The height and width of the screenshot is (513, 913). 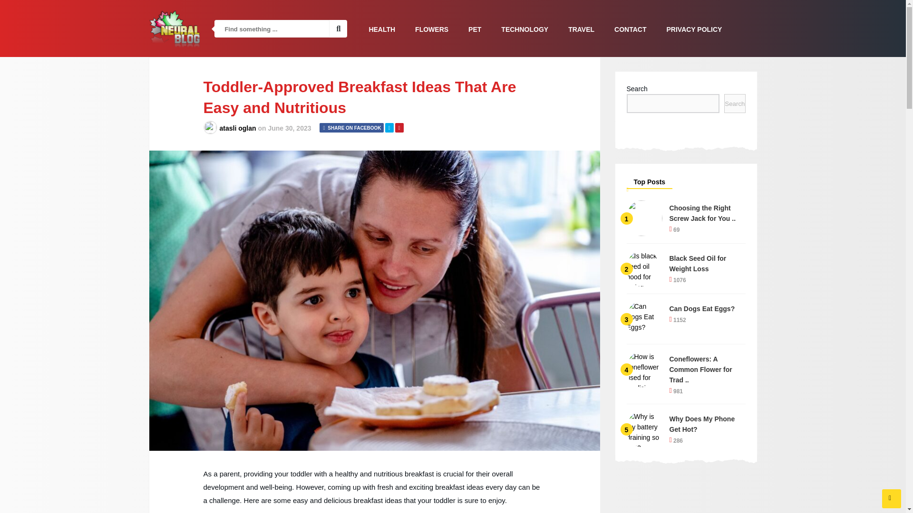 I want to click on Can Dogs Eat Eggs?, so click(x=708, y=309).